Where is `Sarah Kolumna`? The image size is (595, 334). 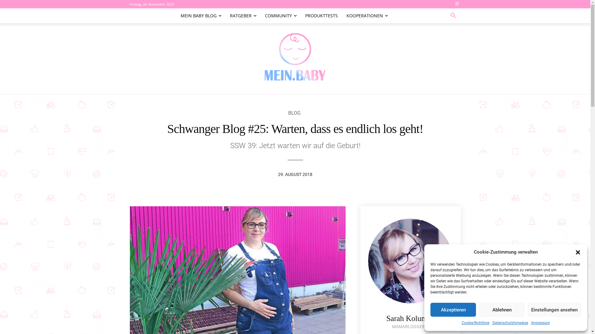
Sarah Kolumna is located at coordinates (410, 319).